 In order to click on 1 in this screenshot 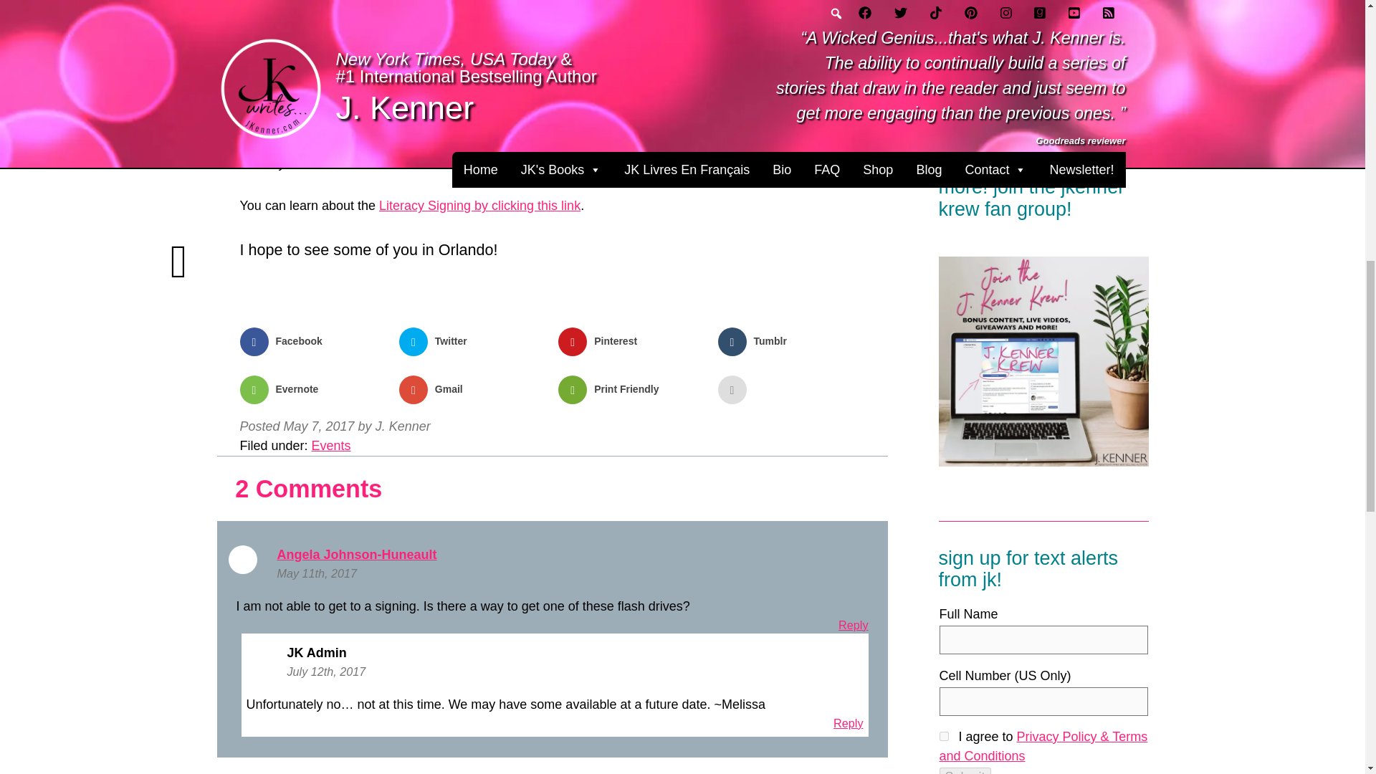, I will do `click(943, 735)`.